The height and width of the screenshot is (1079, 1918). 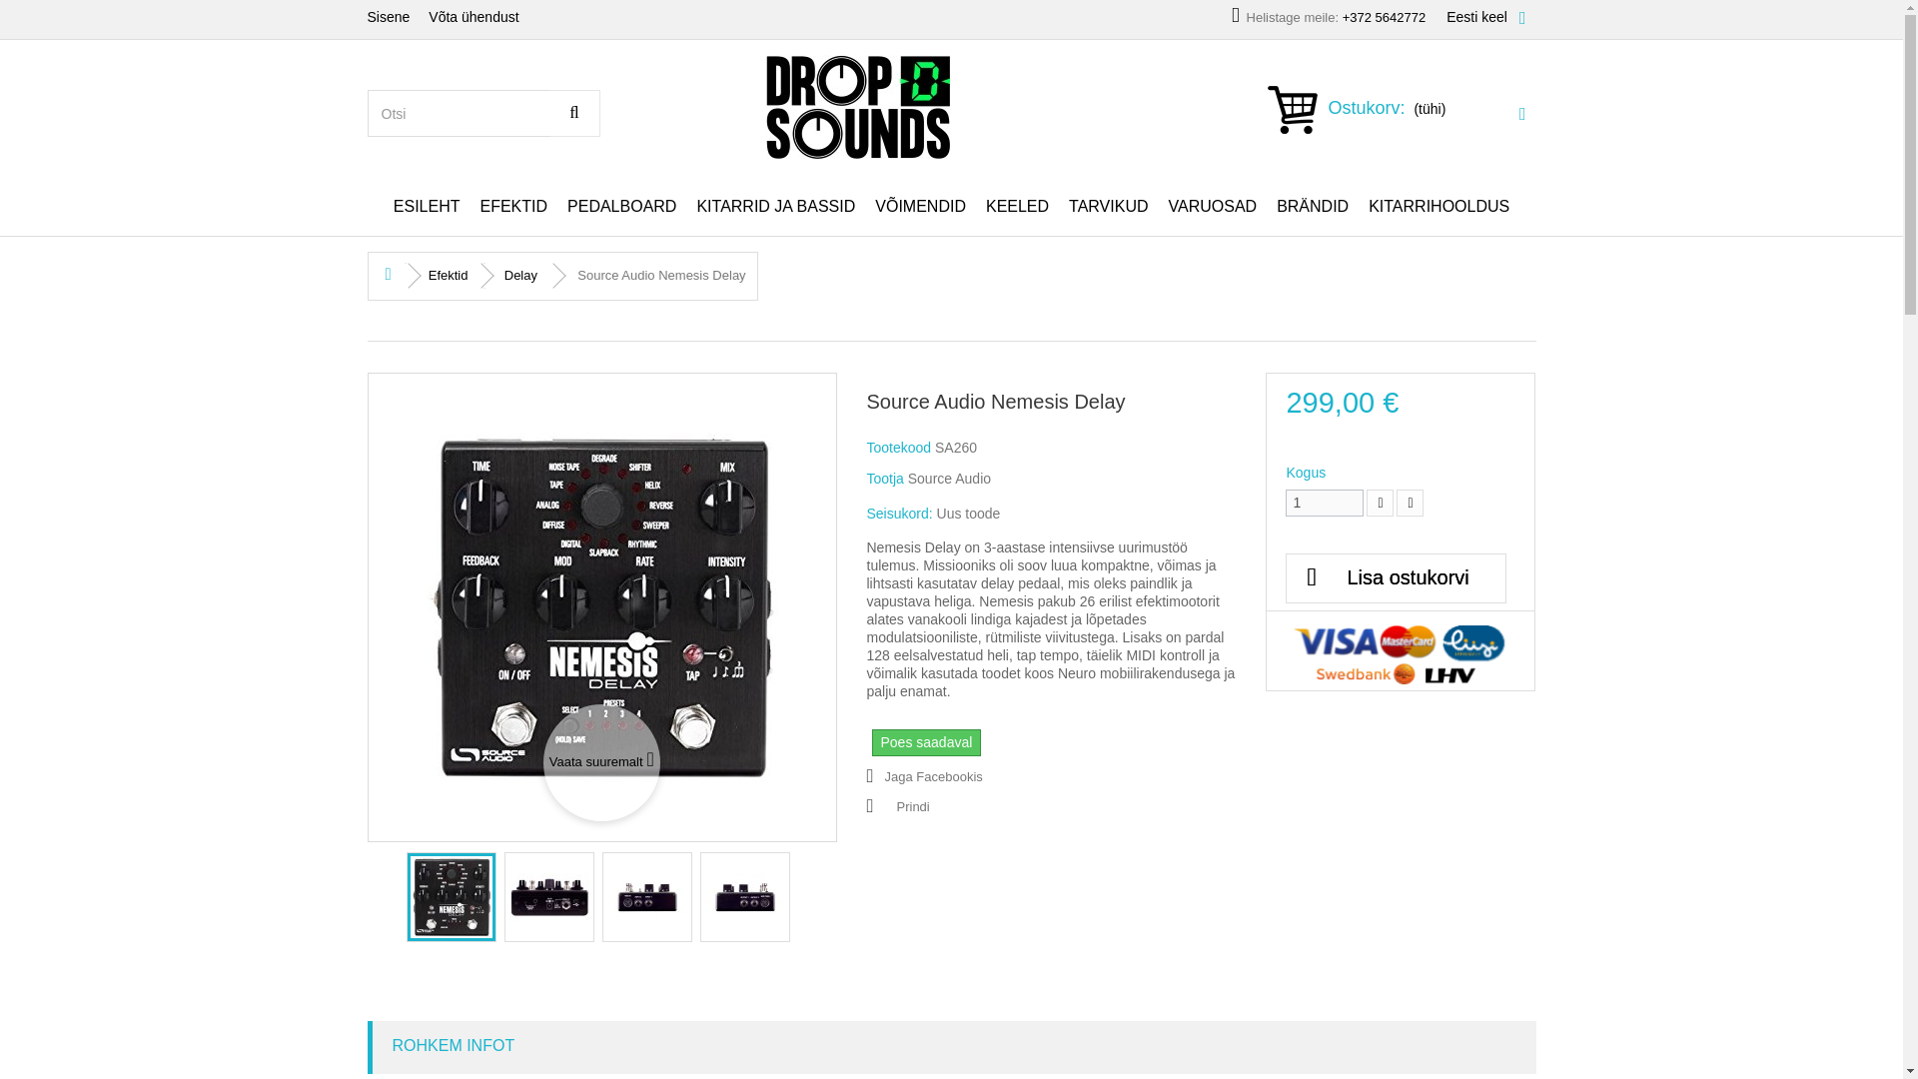 What do you see at coordinates (513, 207) in the screenshot?
I see `EFEKTID` at bounding box center [513, 207].